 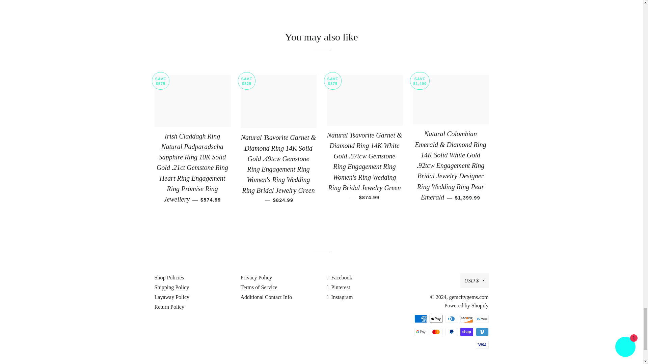 I want to click on gemcitygems.com on Instagram, so click(x=340, y=297).